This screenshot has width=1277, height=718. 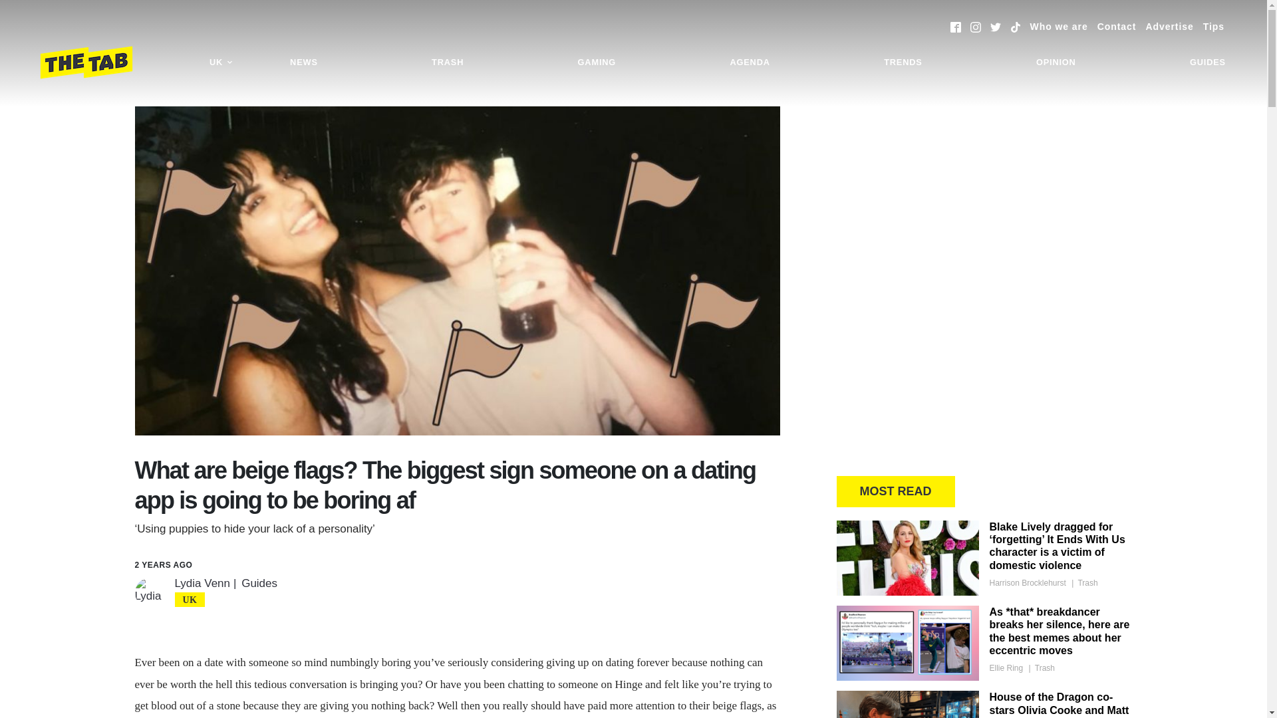 I want to click on Advertise, so click(x=1169, y=27).